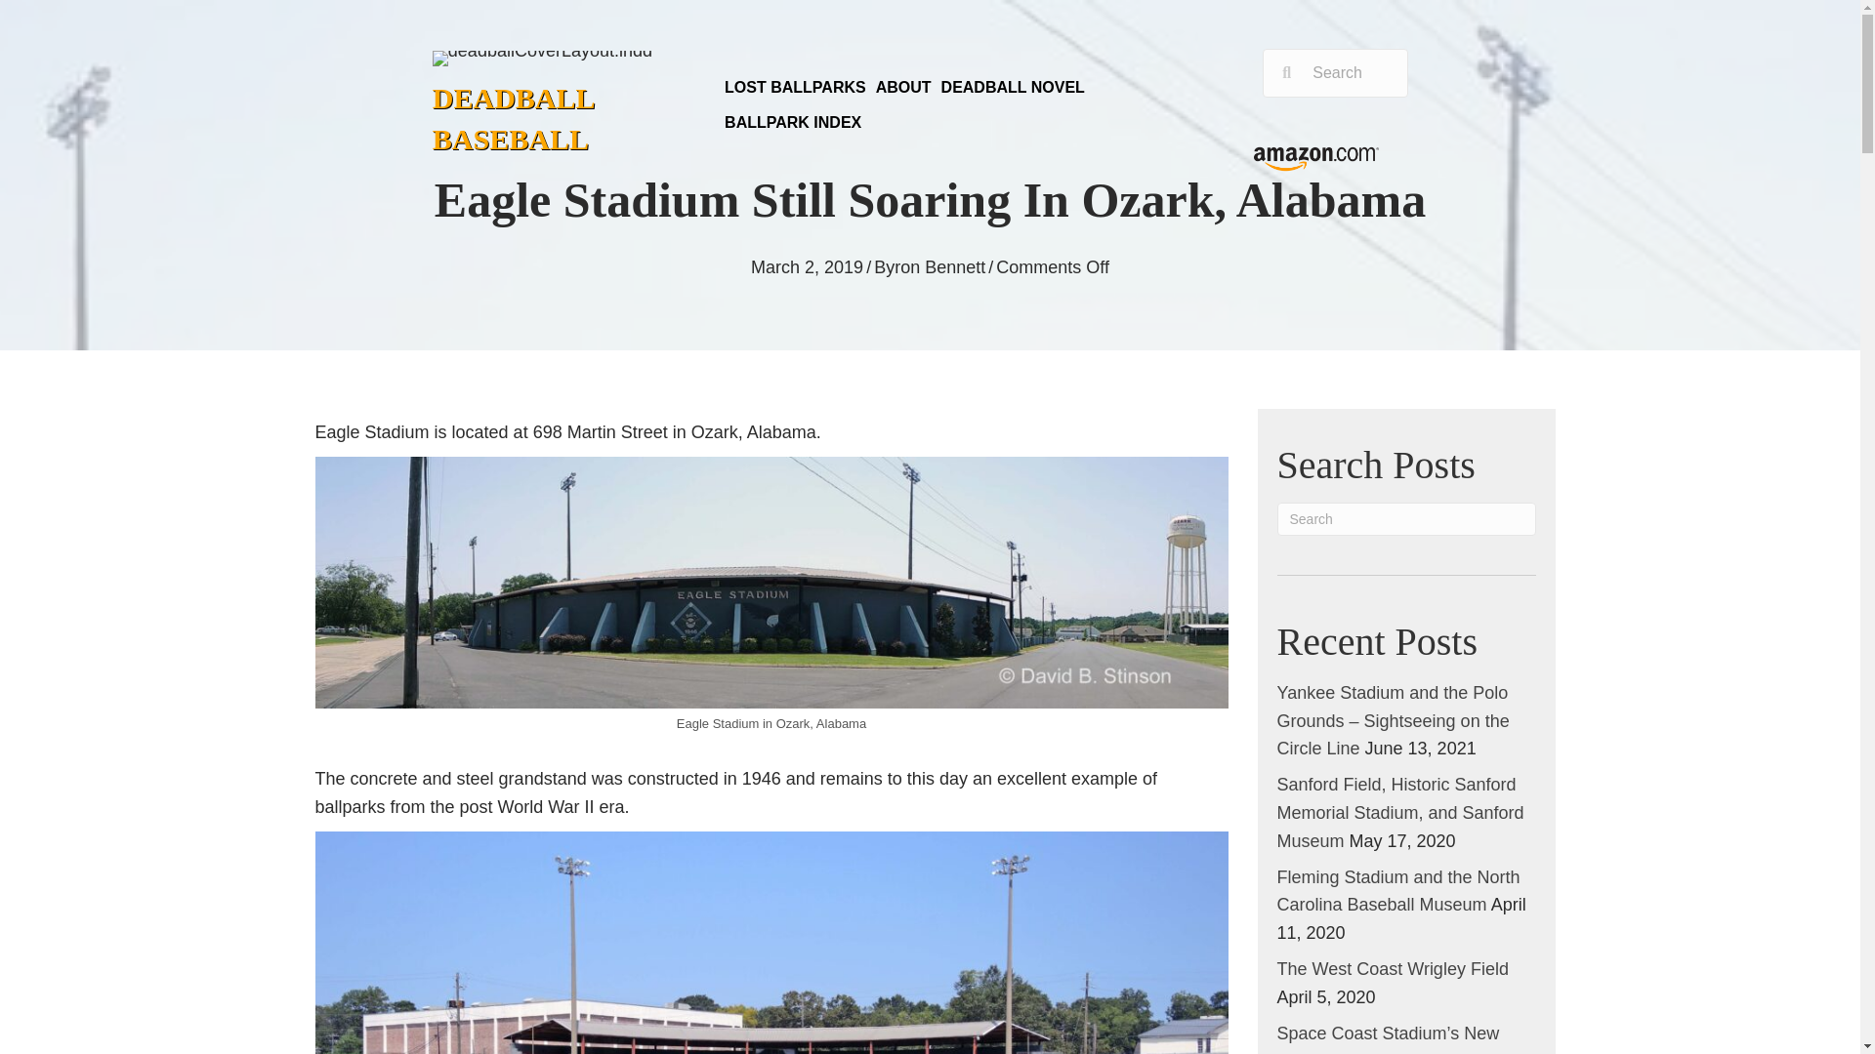 This screenshot has height=1054, width=1875. I want to click on Fleming Stadium and the North Carolina Baseball Museum, so click(1398, 891).